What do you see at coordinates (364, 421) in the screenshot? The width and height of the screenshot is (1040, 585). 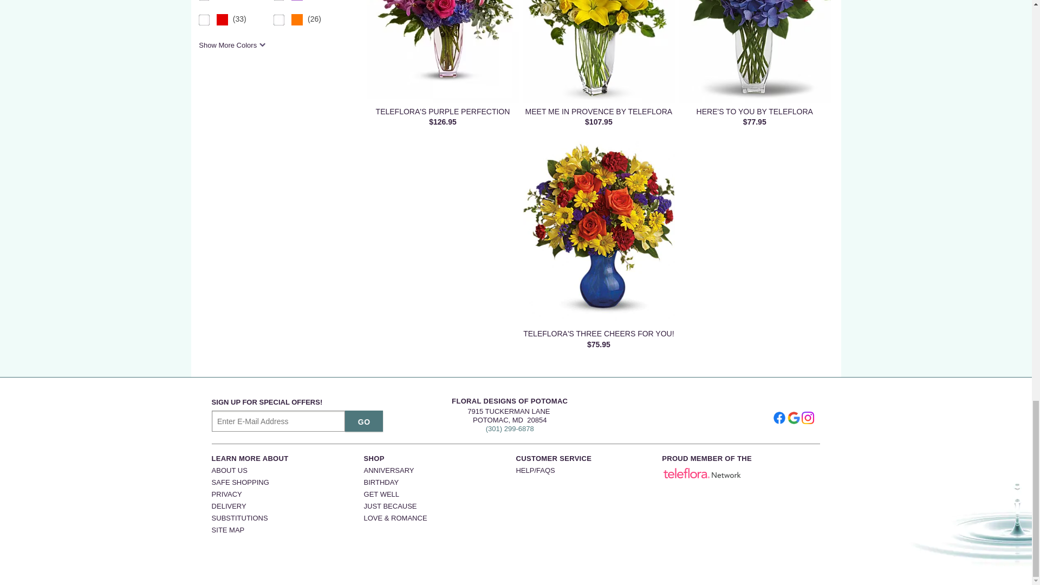 I see `Go` at bounding box center [364, 421].